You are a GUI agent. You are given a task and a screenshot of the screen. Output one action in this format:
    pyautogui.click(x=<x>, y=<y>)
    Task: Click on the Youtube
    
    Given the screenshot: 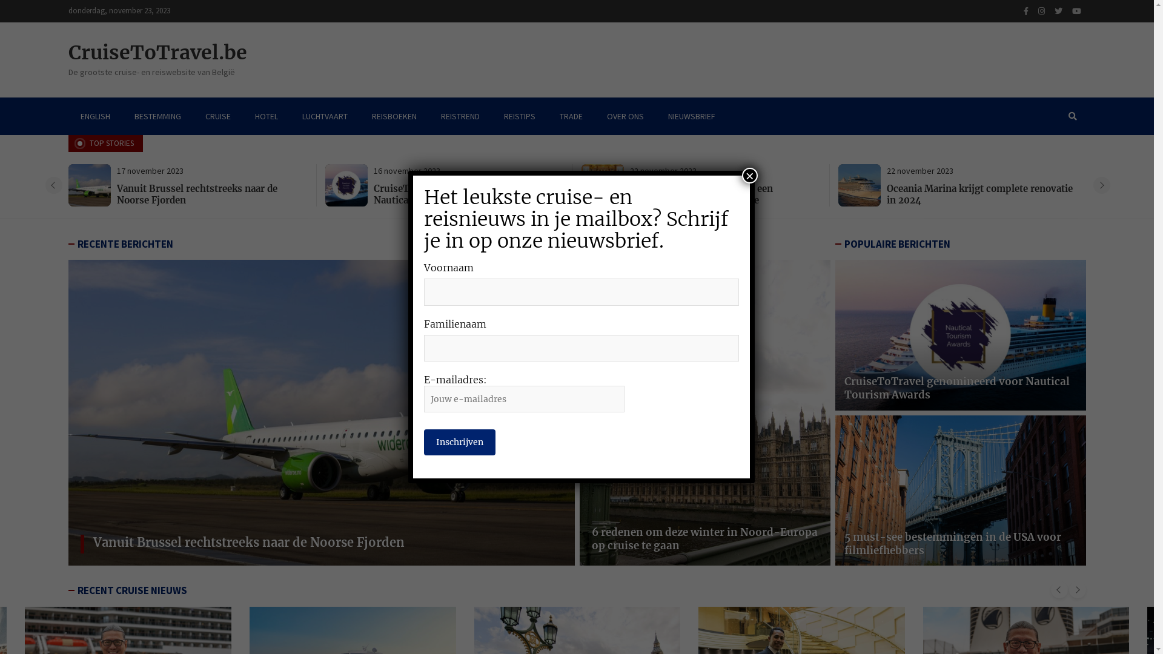 What is the action you would take?
    pyautogui.click(x=1077, y=11)
    